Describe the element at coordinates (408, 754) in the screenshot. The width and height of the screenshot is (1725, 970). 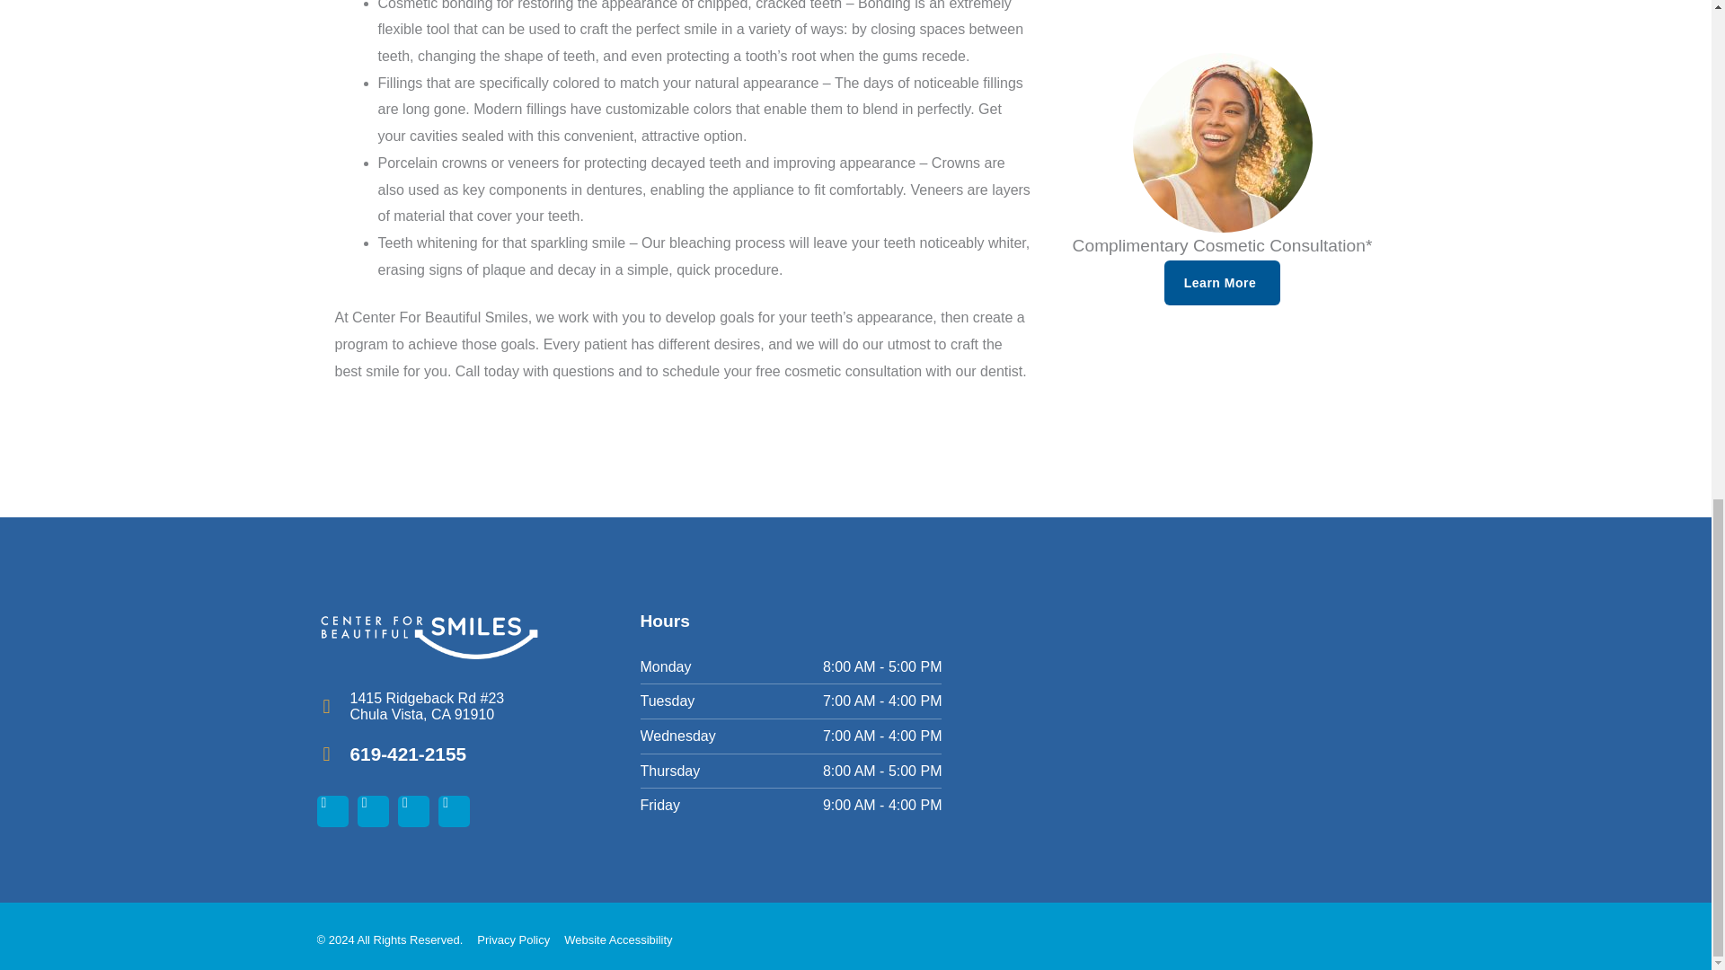
I see `619-421-2155` at that location.